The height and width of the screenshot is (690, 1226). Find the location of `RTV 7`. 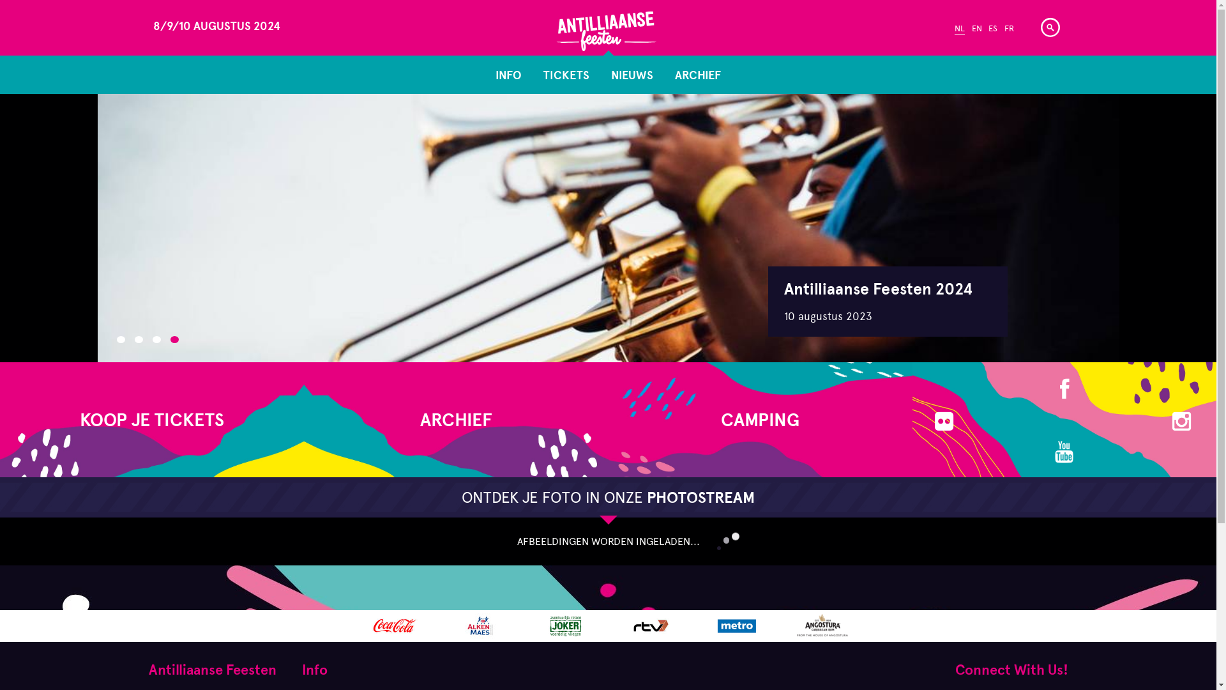

RTV 7 is located at coordinates (651, 626).